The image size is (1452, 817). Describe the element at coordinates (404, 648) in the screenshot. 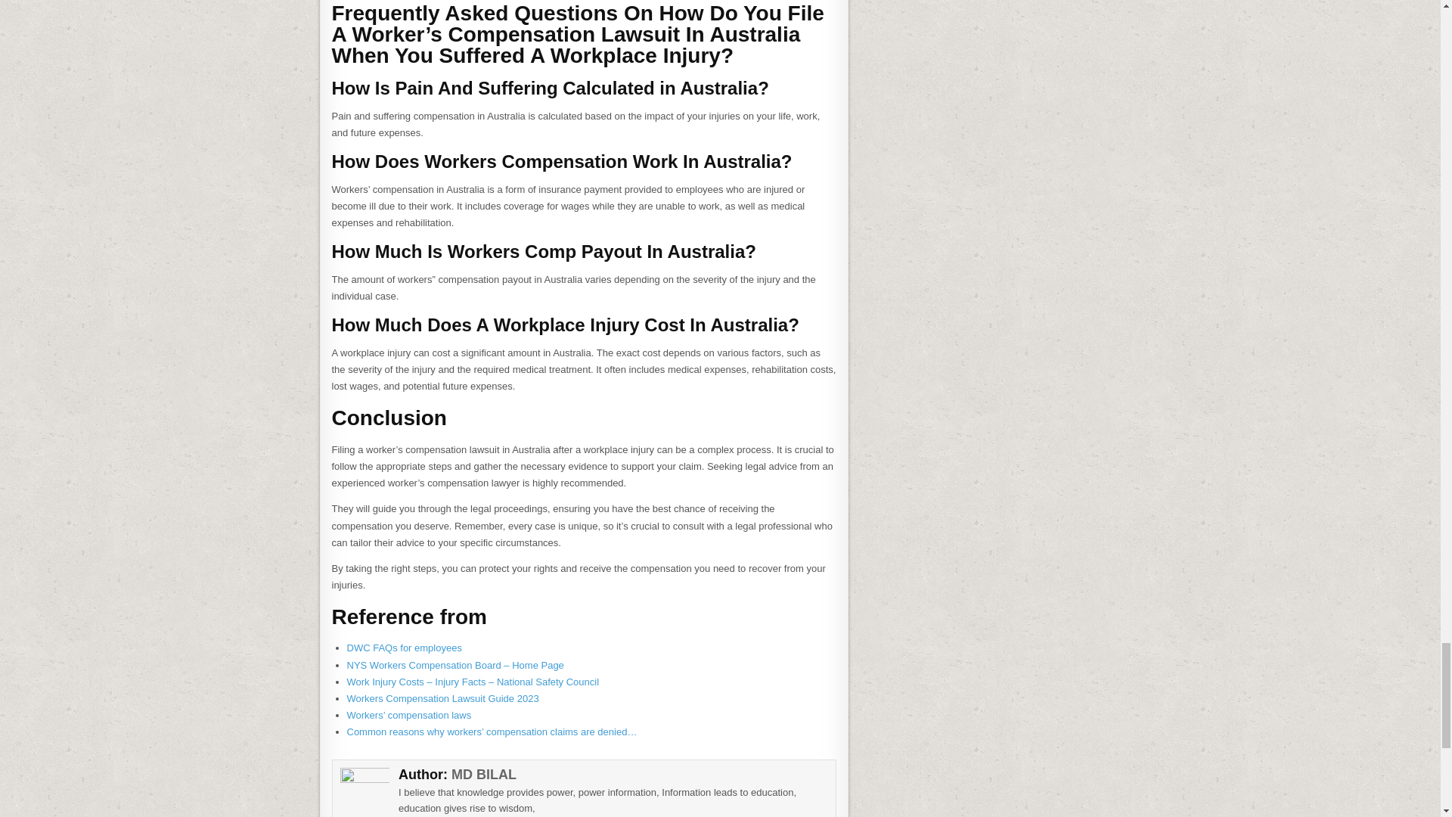

I see `DWC FAQs for employees` at that location.